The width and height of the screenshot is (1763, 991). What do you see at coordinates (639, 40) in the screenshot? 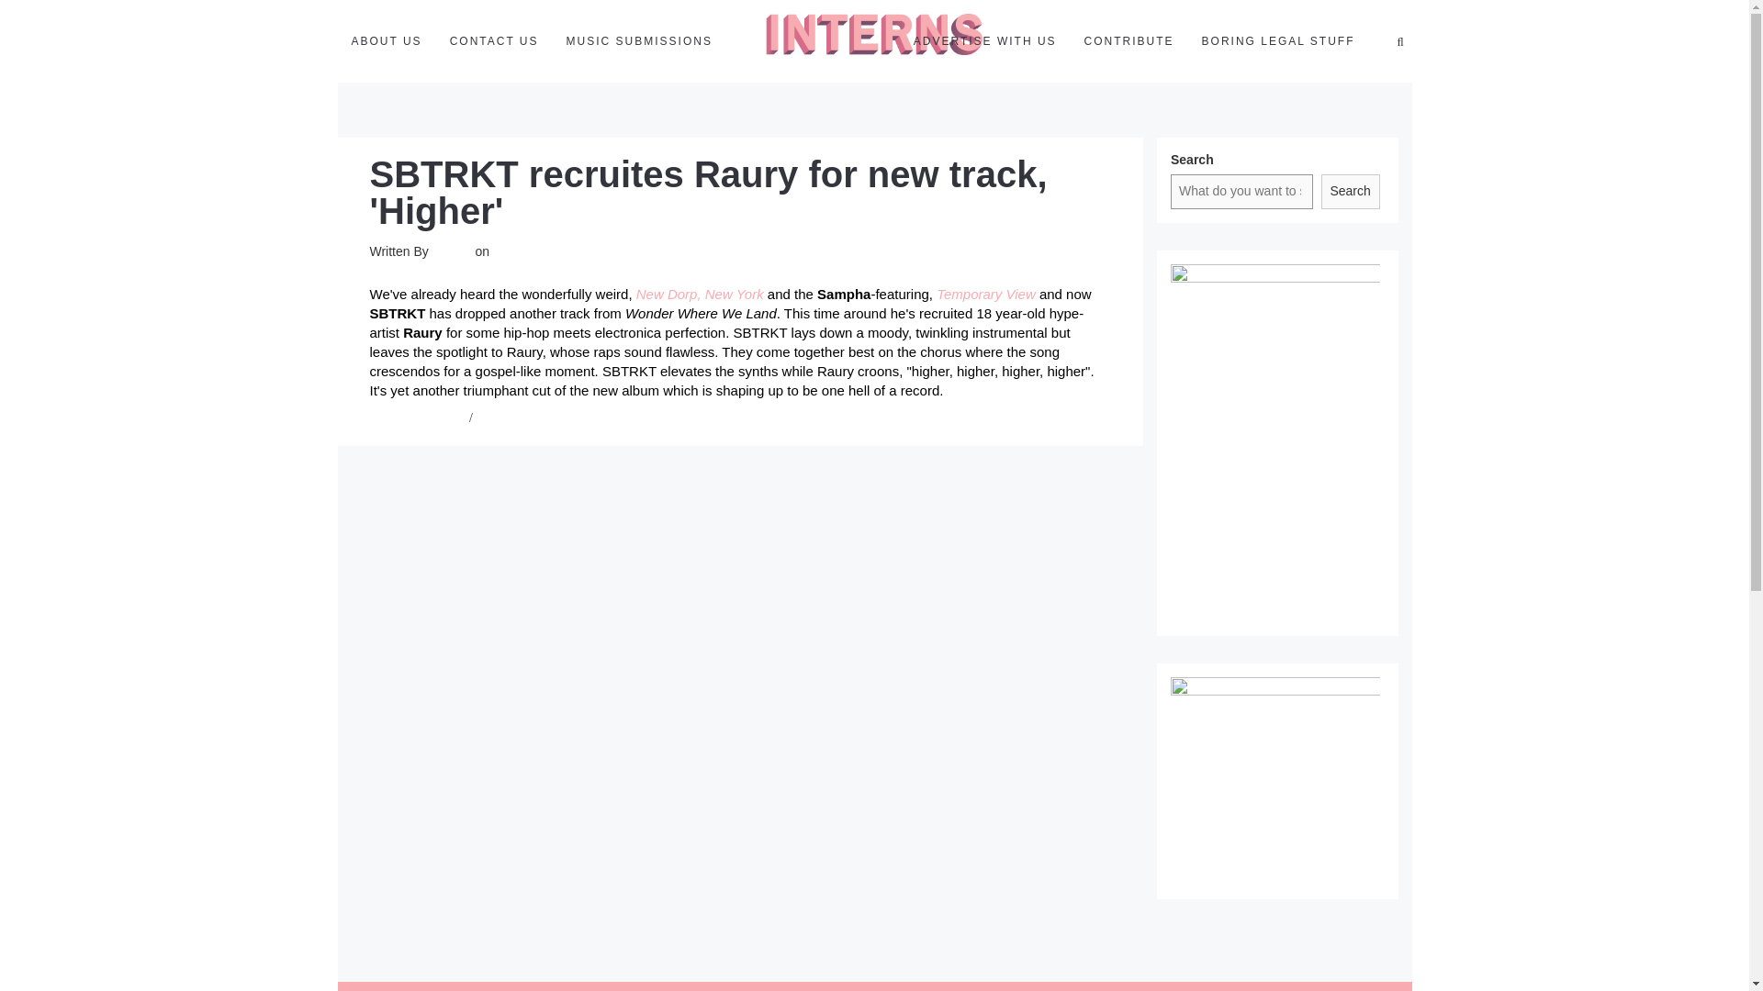
I see `MUSIC SUBMISSIONS` at bounding box center [639, 40].